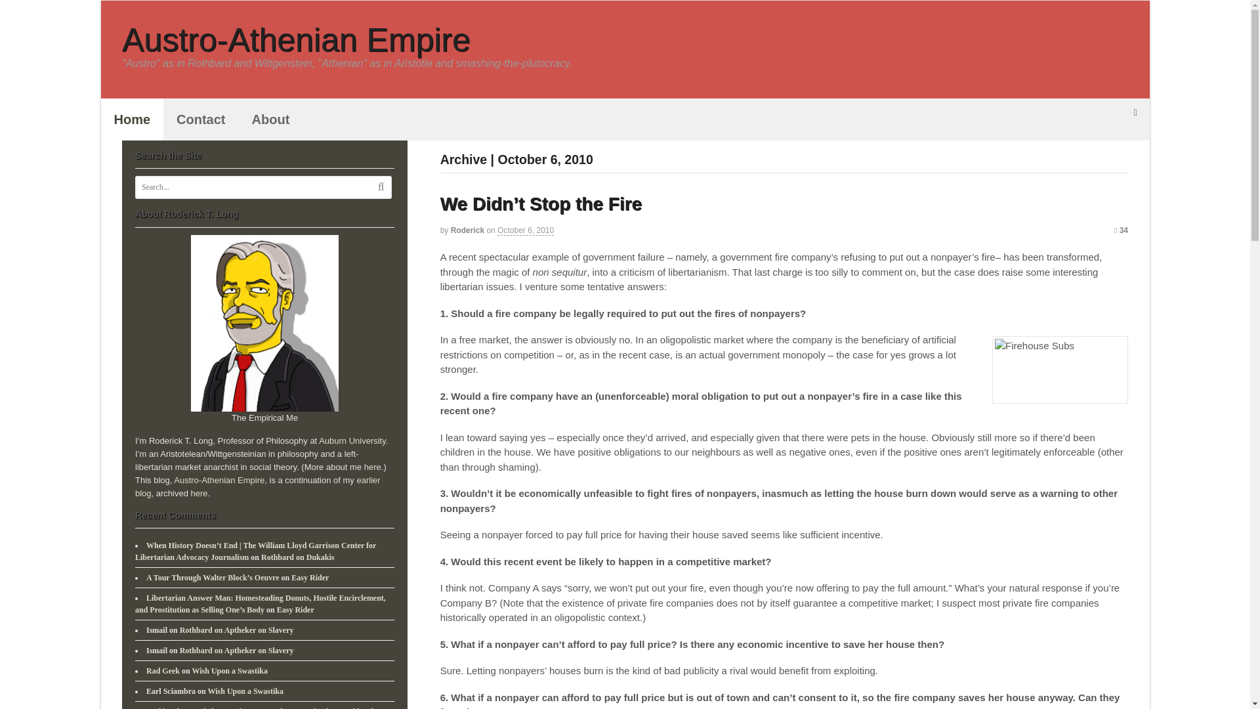 This screenshot has width=1260, height=709. I want to click on Wish Upon a Swastika, so click(245, 691).